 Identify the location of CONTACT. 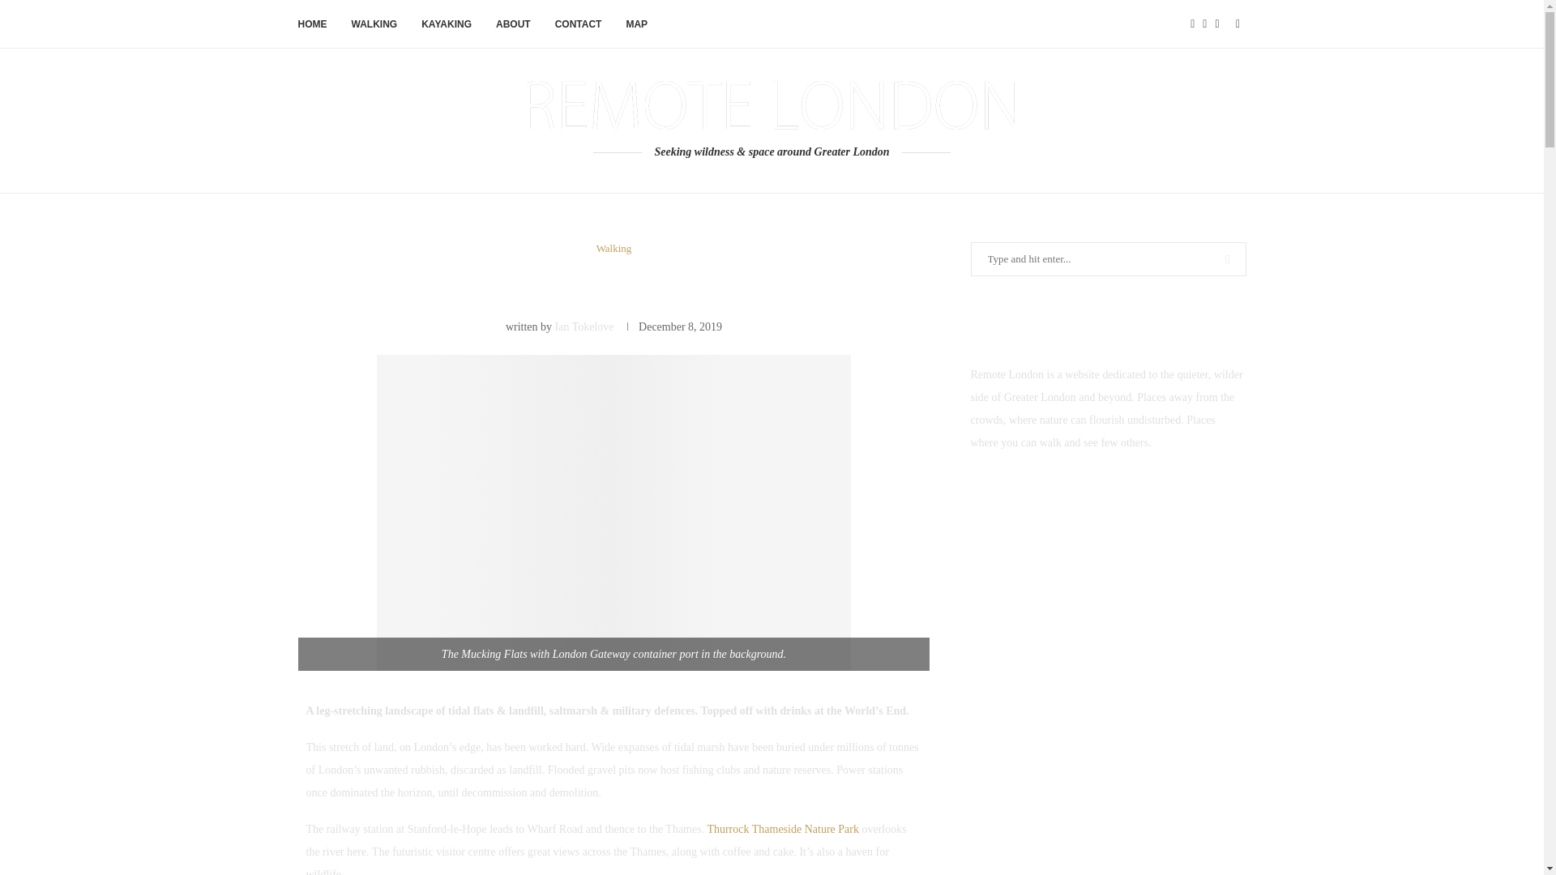
(579, 24).